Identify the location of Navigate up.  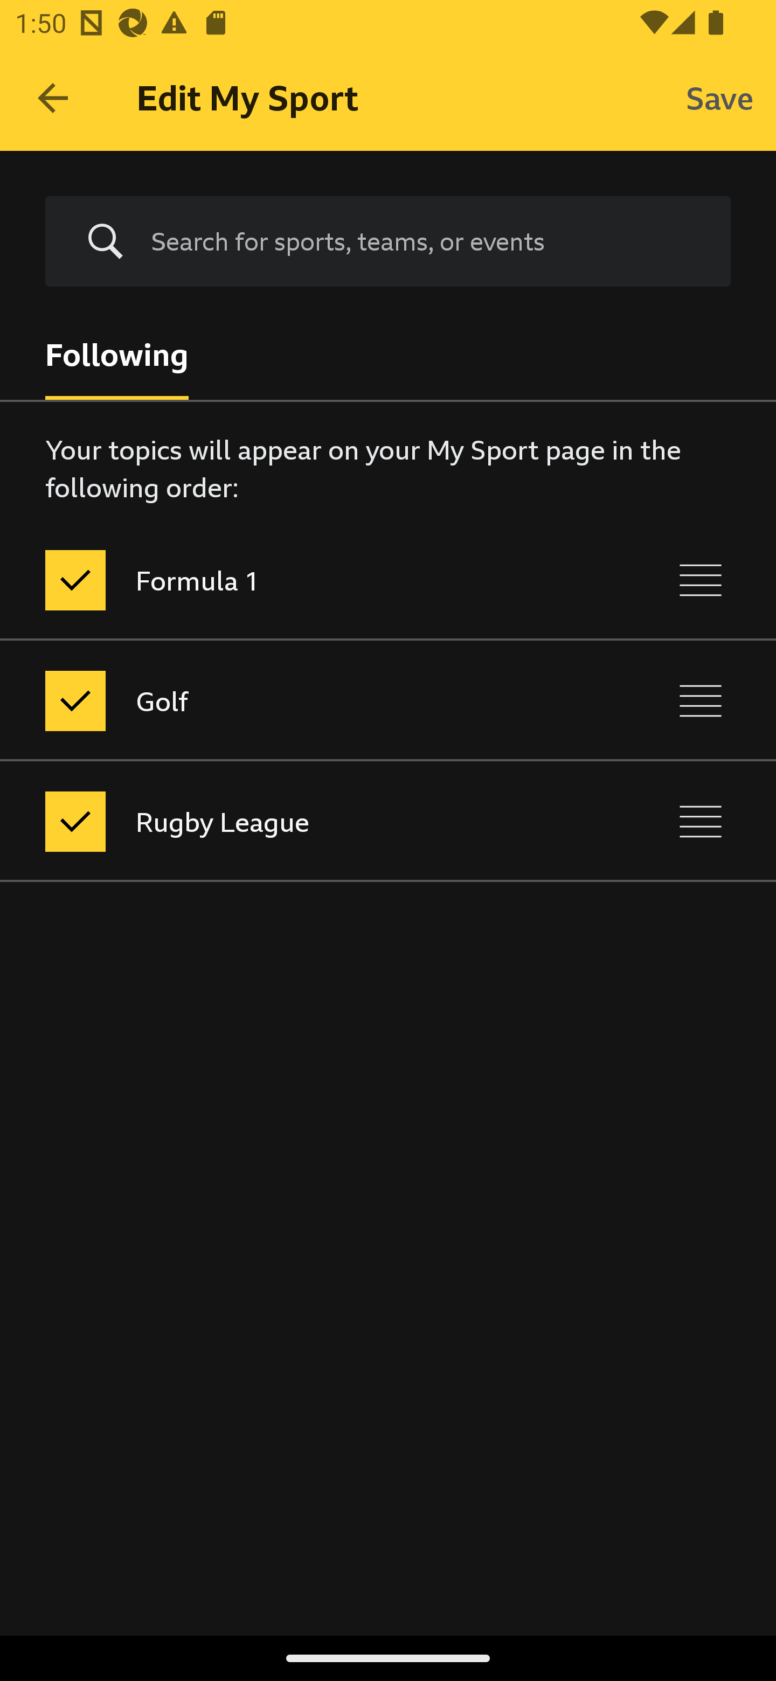
(53, 98).